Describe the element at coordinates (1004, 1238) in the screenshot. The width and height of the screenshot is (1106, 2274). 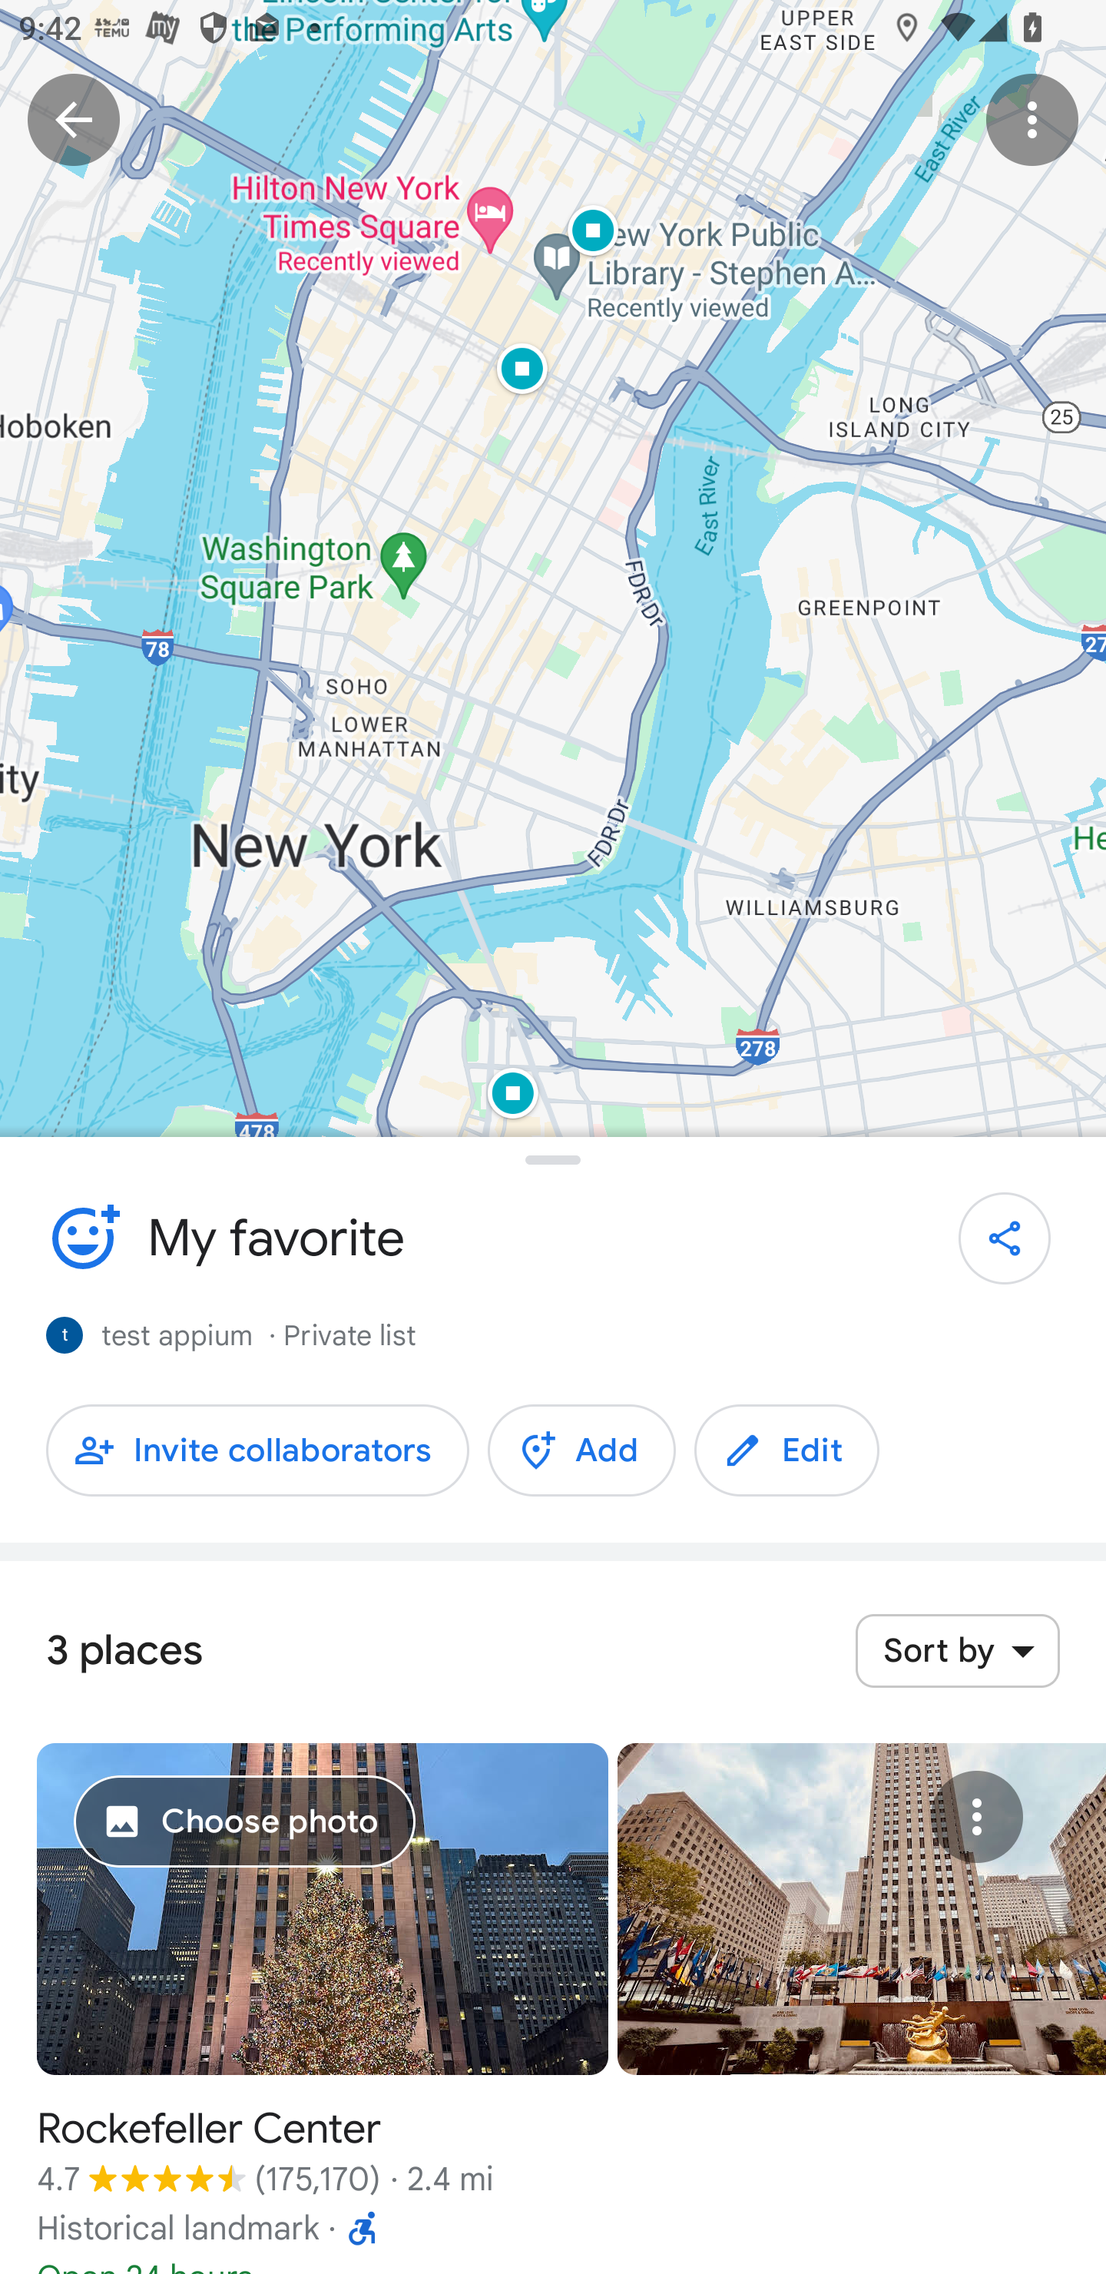
I see `Share` at that location.